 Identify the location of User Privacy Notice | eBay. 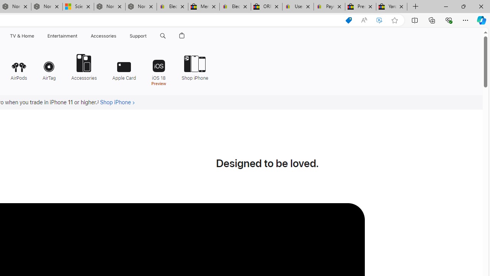
(298, 7).